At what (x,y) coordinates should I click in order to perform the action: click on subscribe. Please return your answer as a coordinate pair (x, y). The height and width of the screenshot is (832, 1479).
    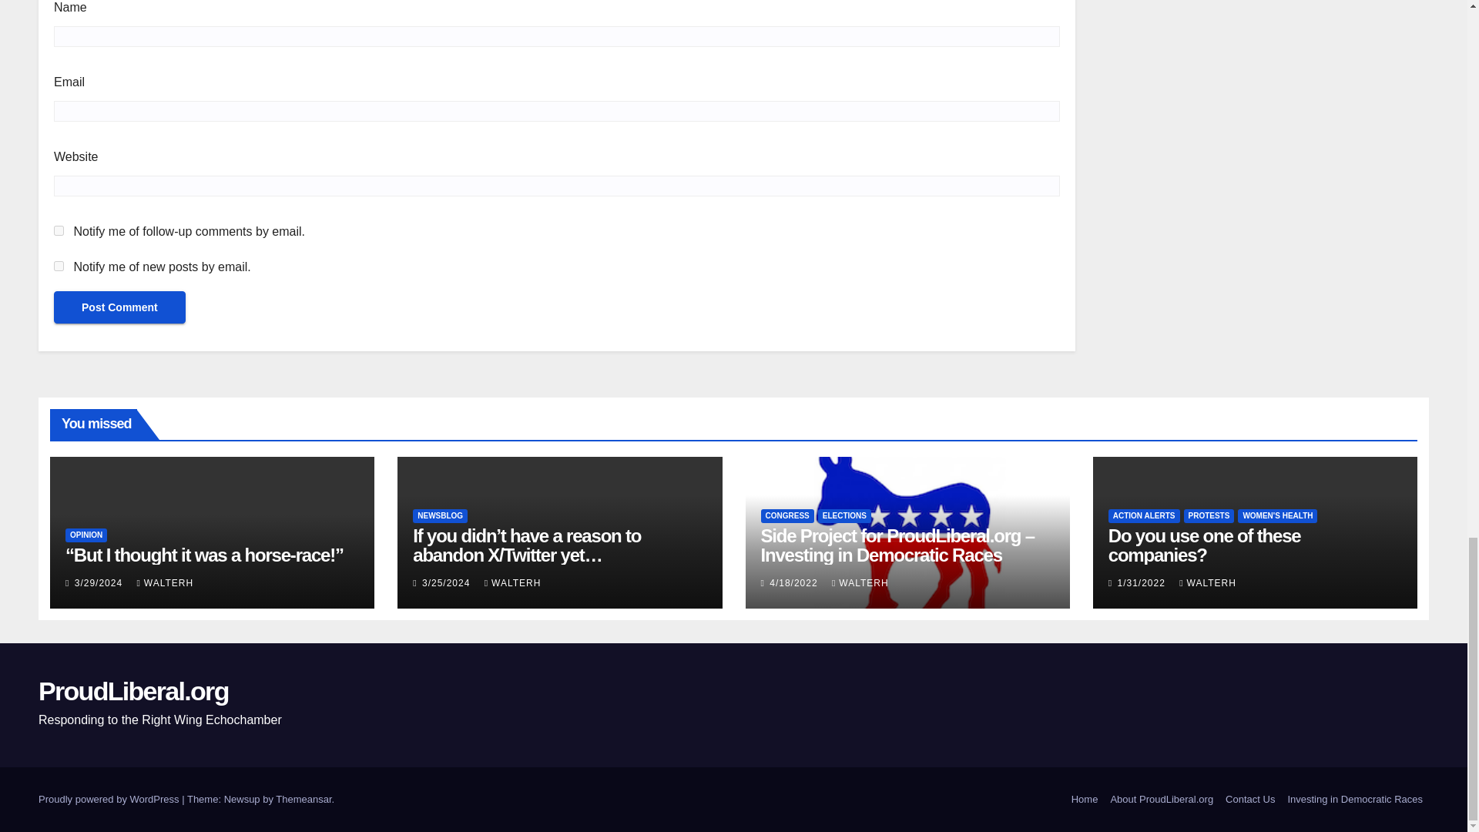
    Looking at the image, I should click on (59, 230).